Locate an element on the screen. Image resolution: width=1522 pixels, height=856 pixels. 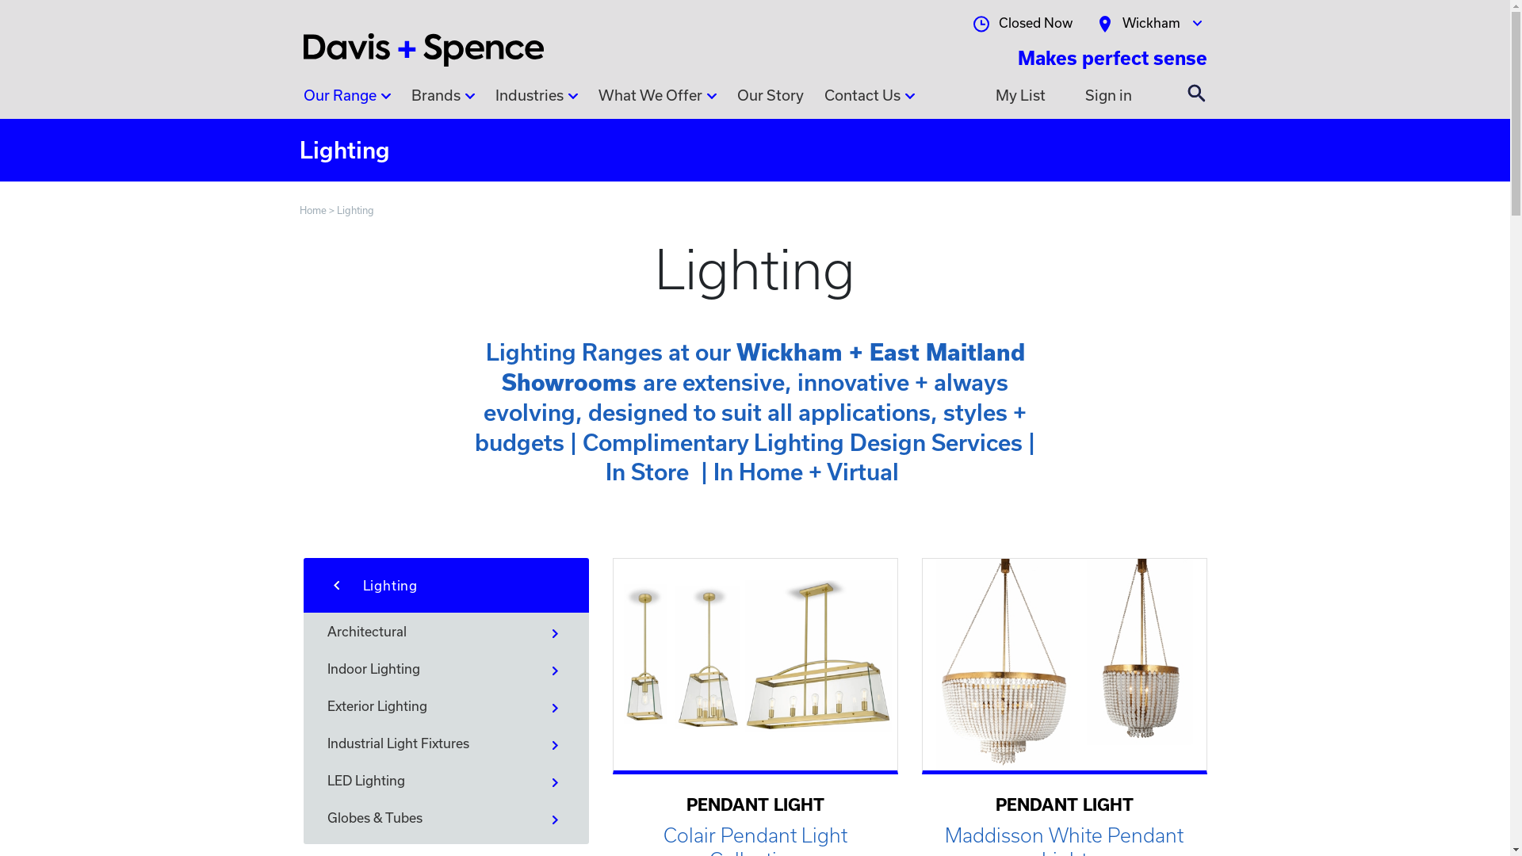
Industries is located at coordinates (536, 99).